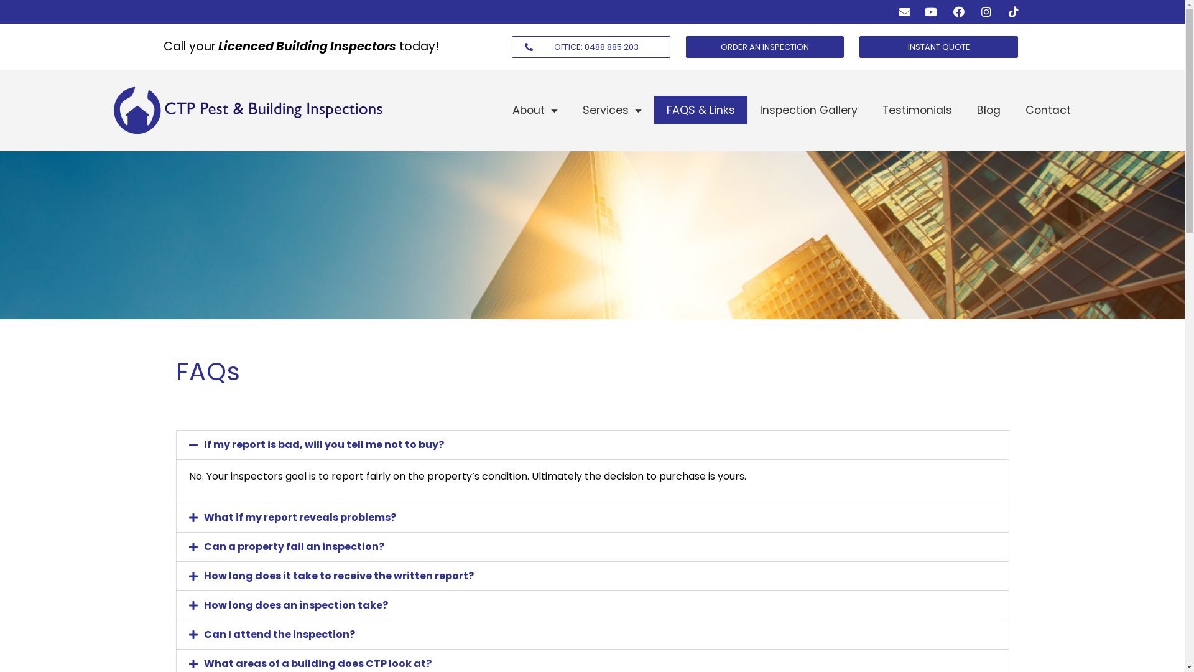  Describe the element at coordinates (989, 110) in the screenshot. I see `Blog` at that location.